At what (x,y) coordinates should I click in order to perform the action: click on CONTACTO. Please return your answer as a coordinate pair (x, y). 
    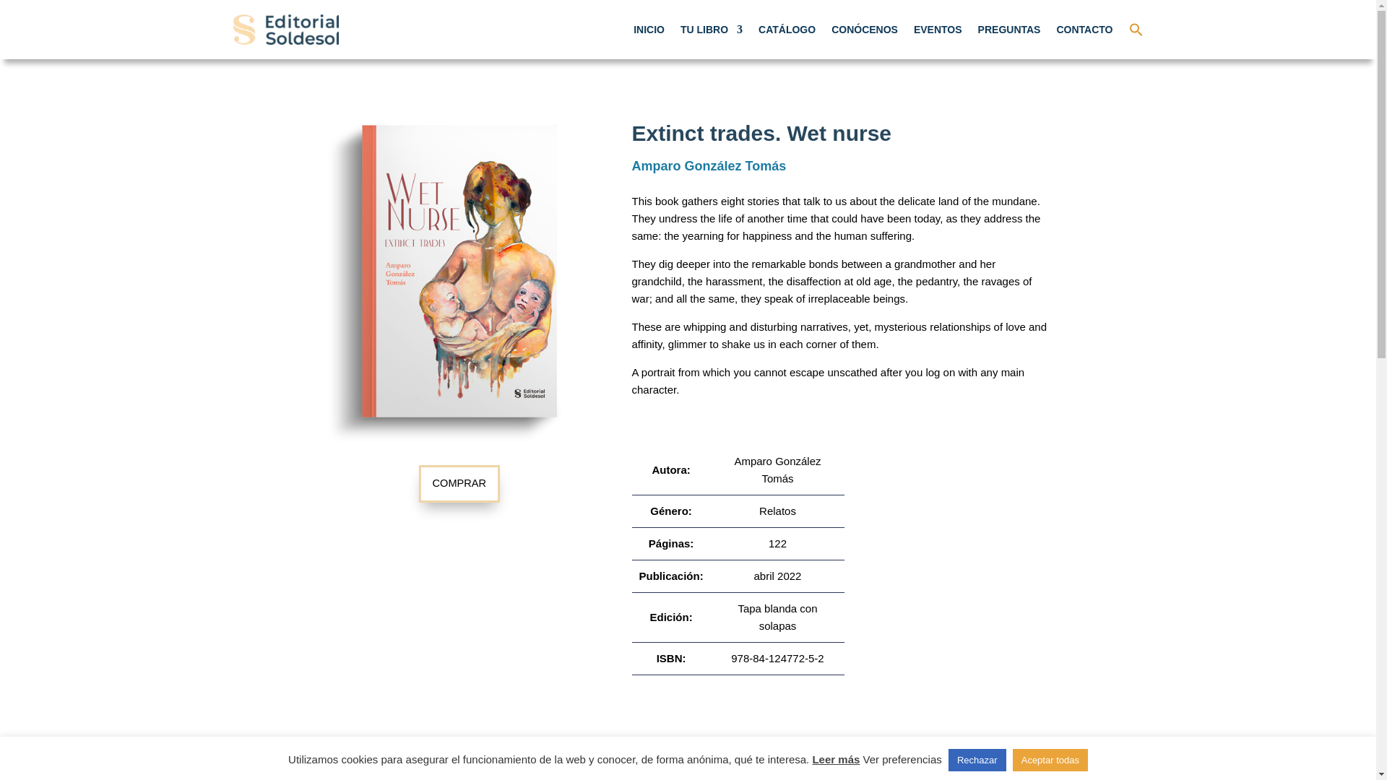
    Looking at the image, I should click on (1084, 29).